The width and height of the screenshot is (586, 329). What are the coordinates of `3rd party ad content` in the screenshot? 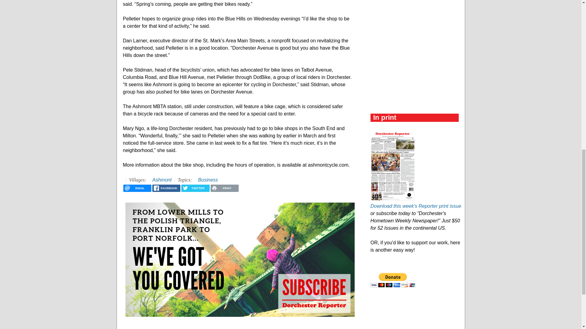 It's located at (416, 13).